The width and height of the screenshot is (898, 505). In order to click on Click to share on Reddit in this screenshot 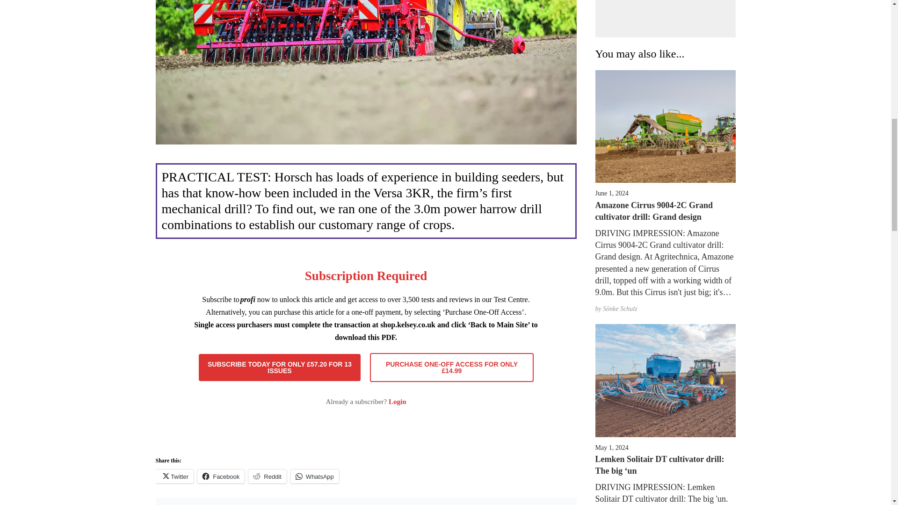, I will do `click(268, 476)`.